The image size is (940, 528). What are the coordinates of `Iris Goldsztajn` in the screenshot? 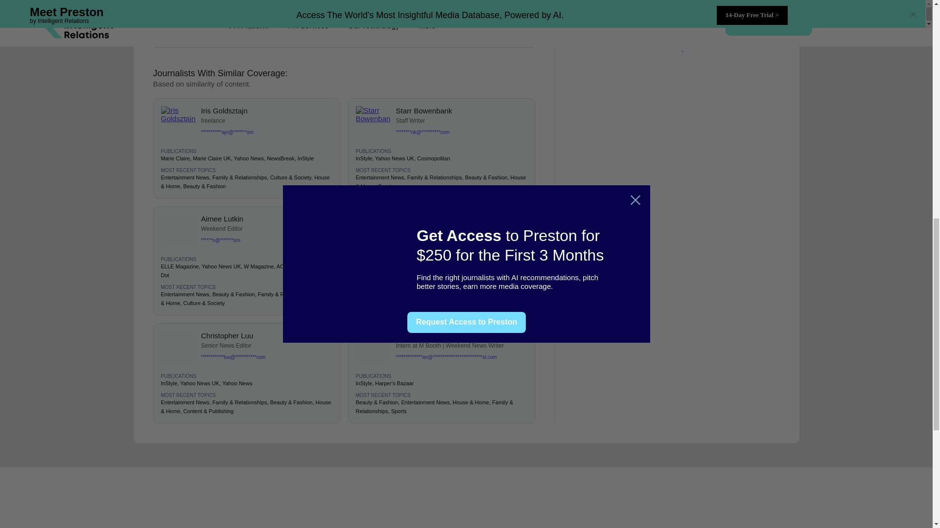 It's located at (266, 110).